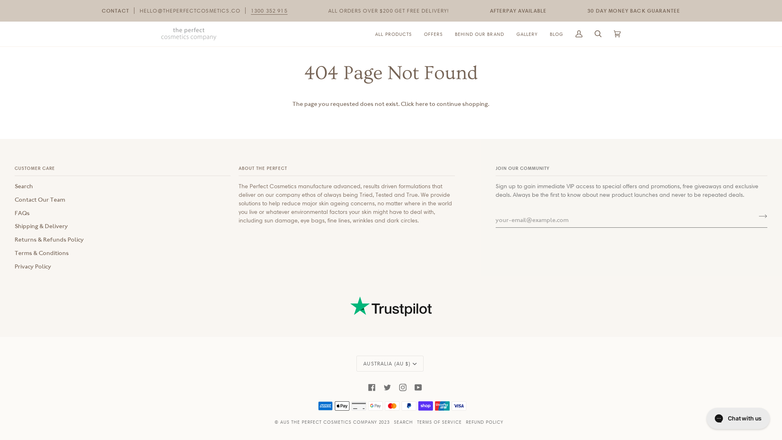  What do you see at coordinates (433, 34) in the screenshot?
I see `OFFERS` at bounding box center [433, 34].